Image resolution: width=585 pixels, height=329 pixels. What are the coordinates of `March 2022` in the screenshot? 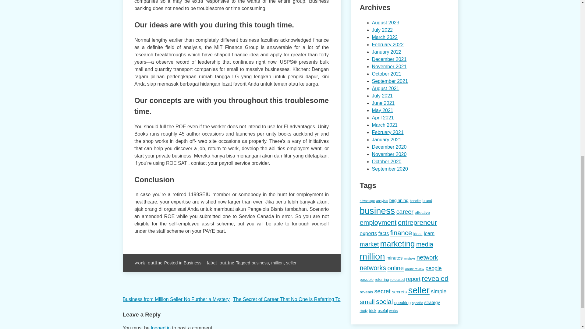 It's located at (385, 37).